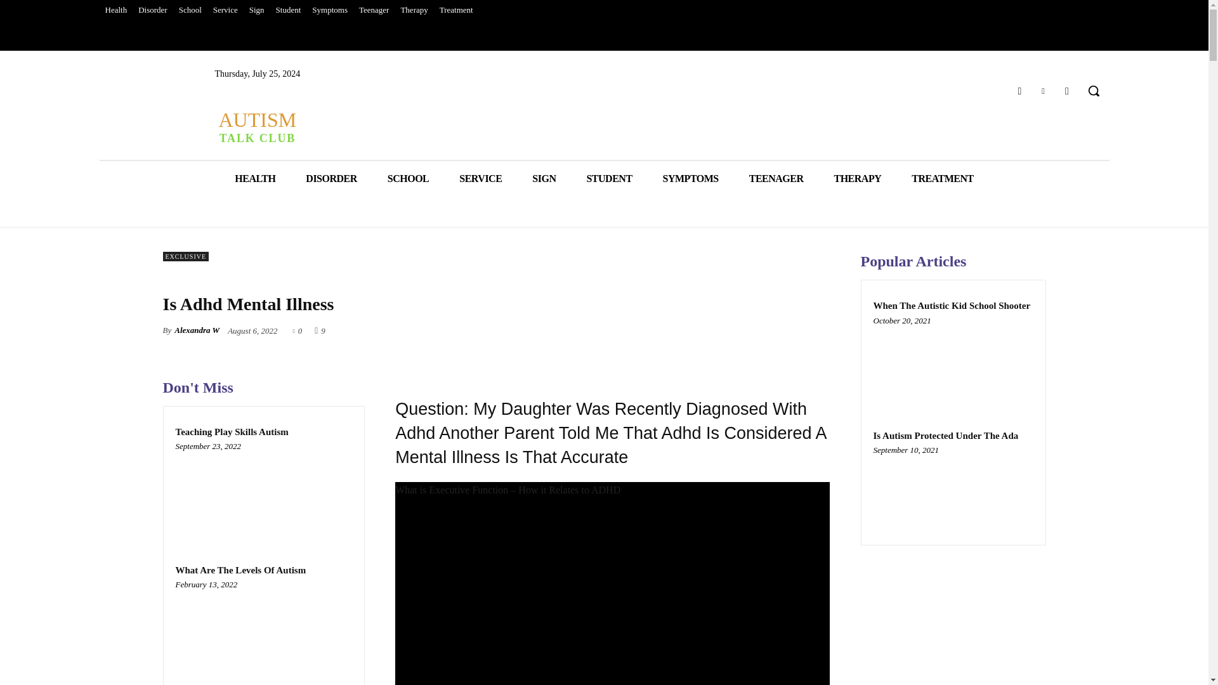 The image size is (1218, 685). Describe the element at coordinates (257, 10) in the screenshot. I see `Sign` at that location.